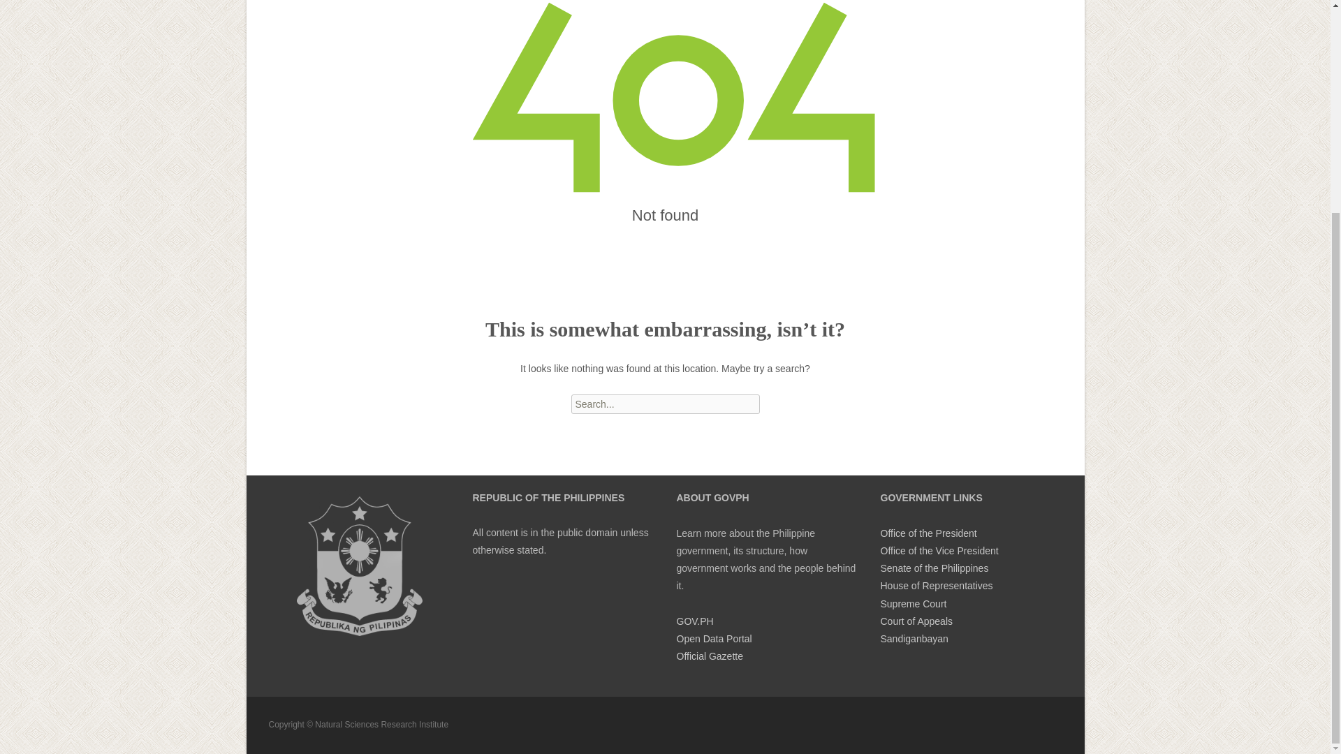  I want to click on Office of the President, so click(928, 533).